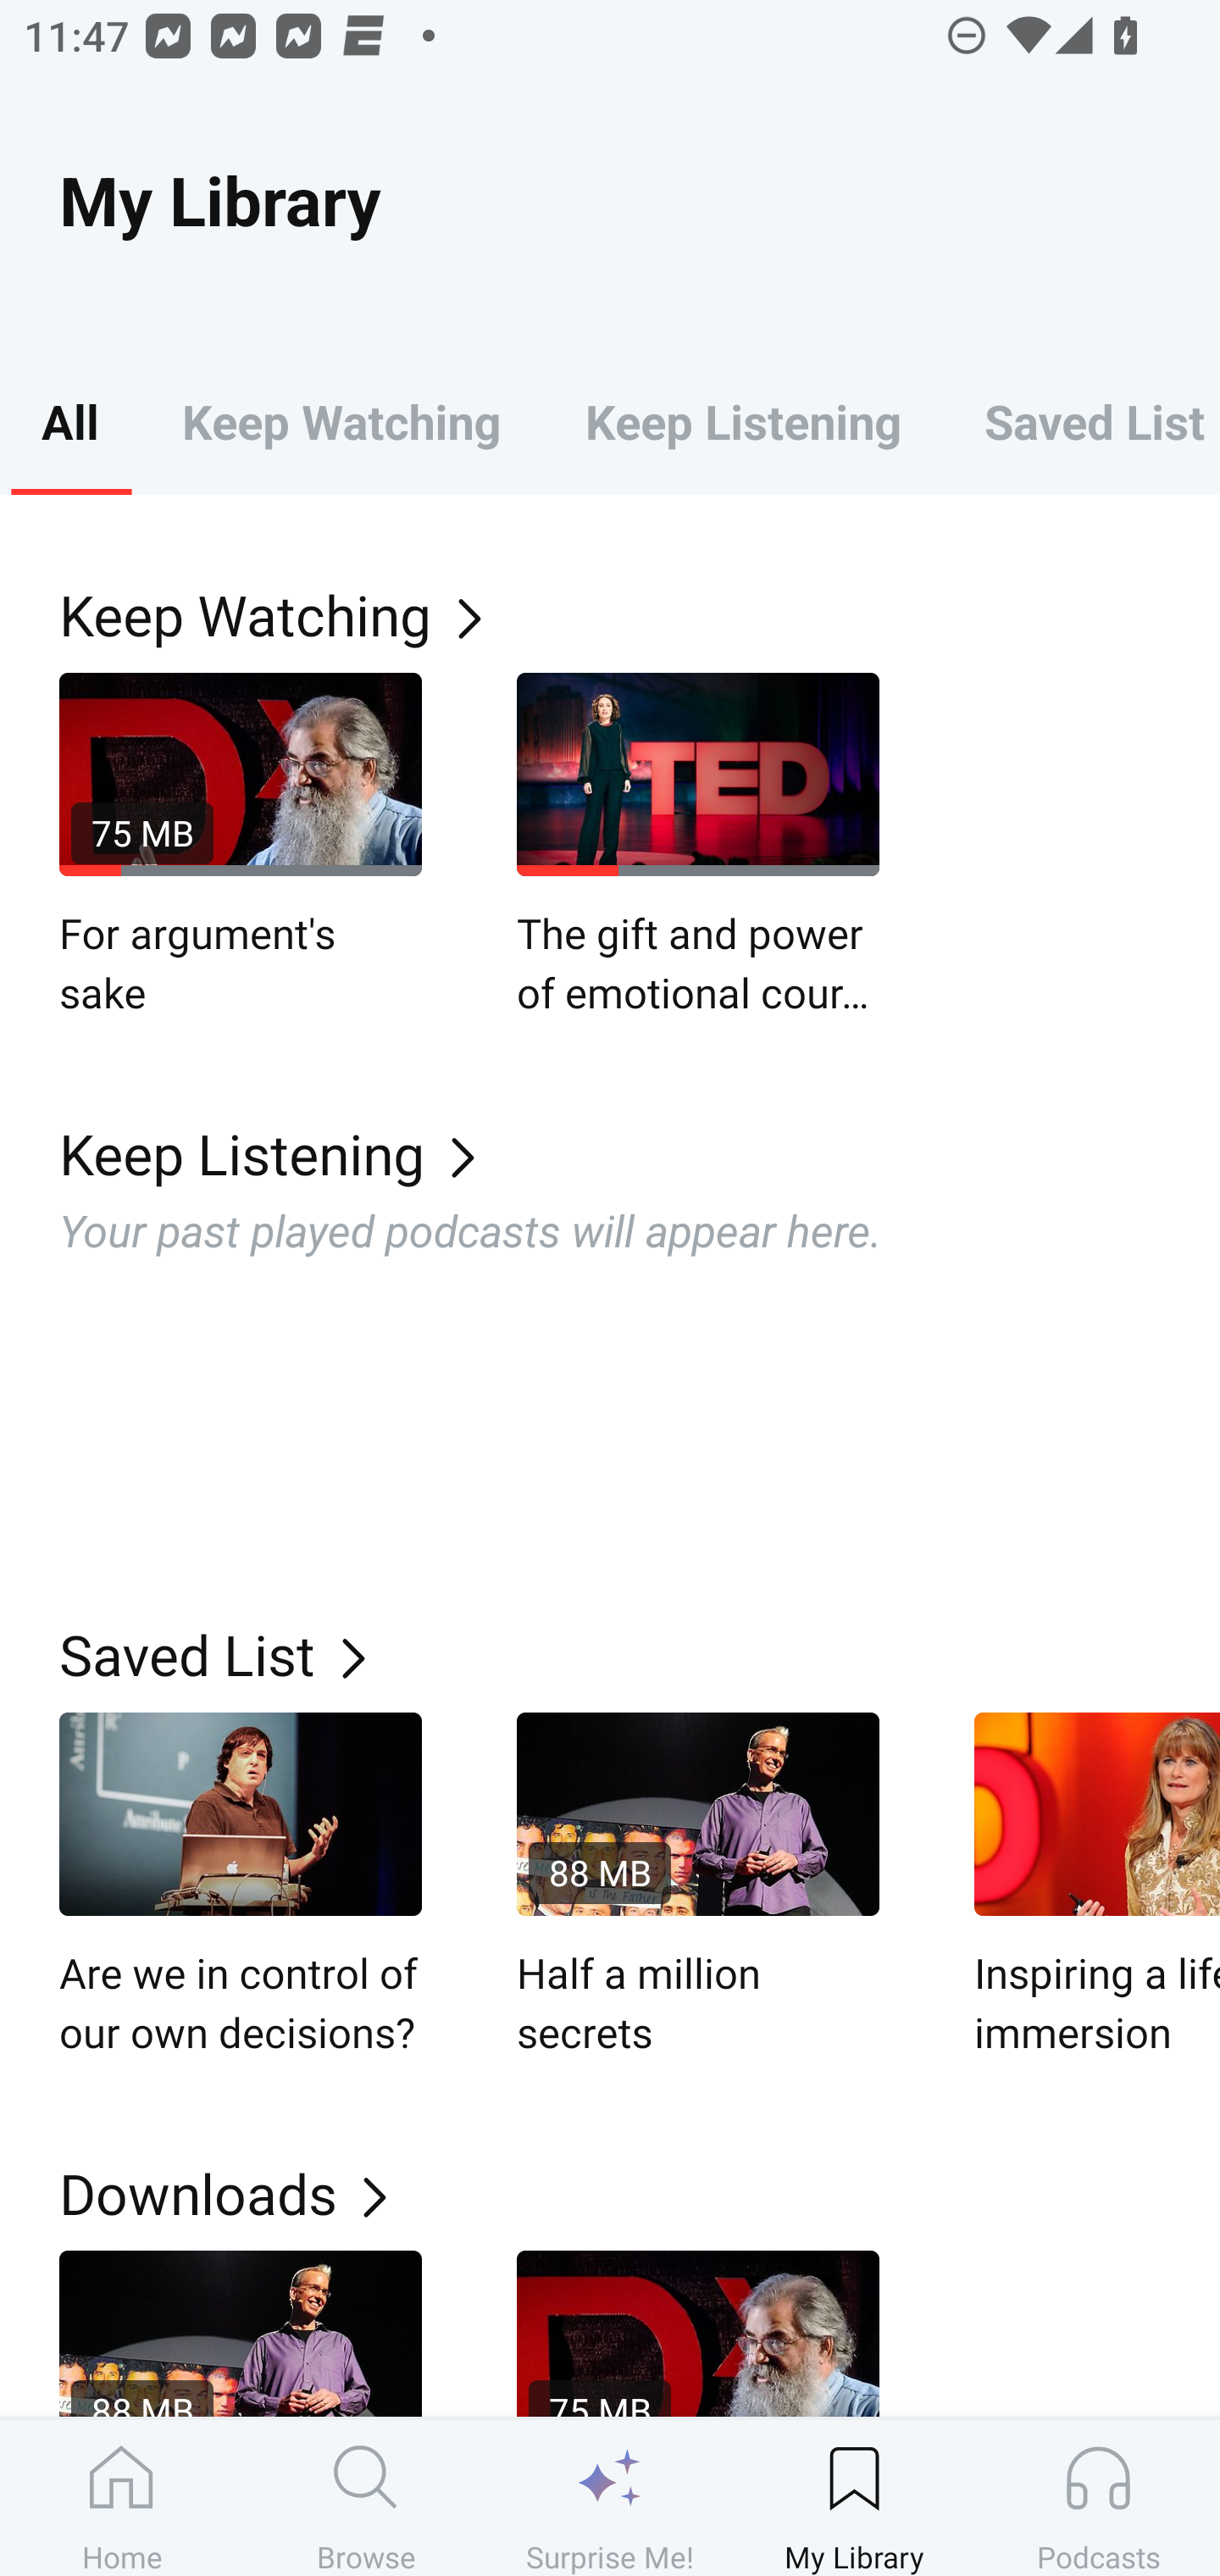 Image resolution: width=1220 pixels, height=2576 pixels. I want to click on Keep Watching, so click(640, 613).